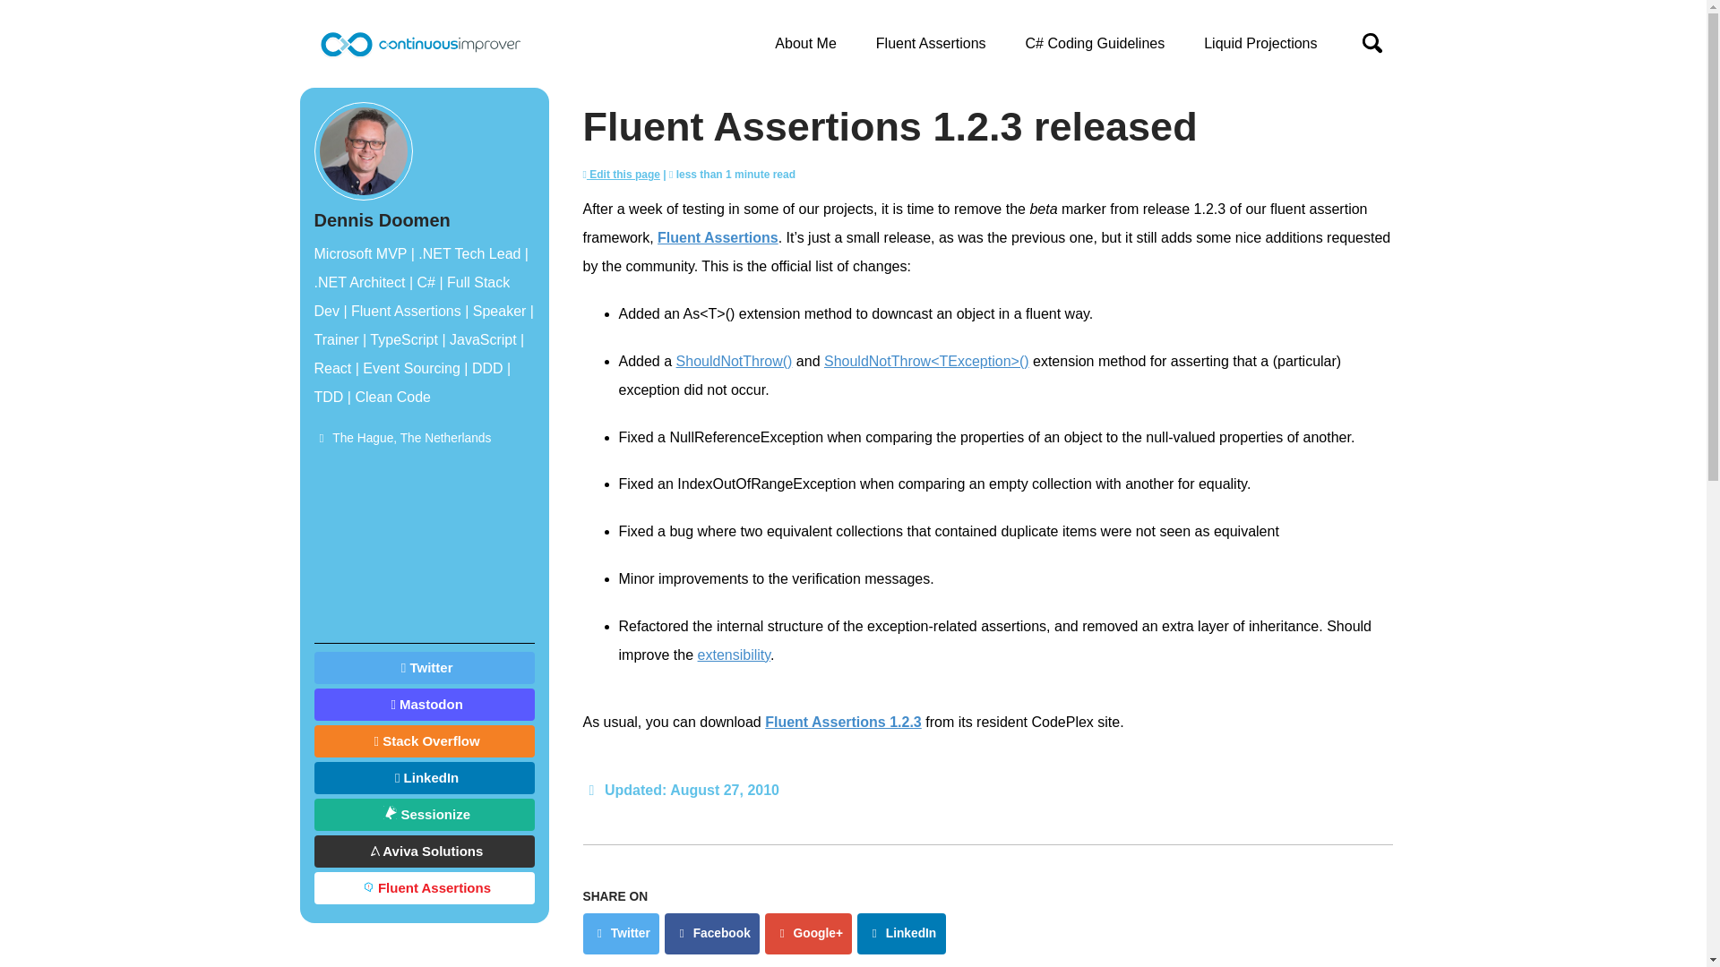  What do you see at coordinates (844, 722) in the screenshot?
I see `Fluent Assertions 1.2.3` at bounding box center [844, 722].